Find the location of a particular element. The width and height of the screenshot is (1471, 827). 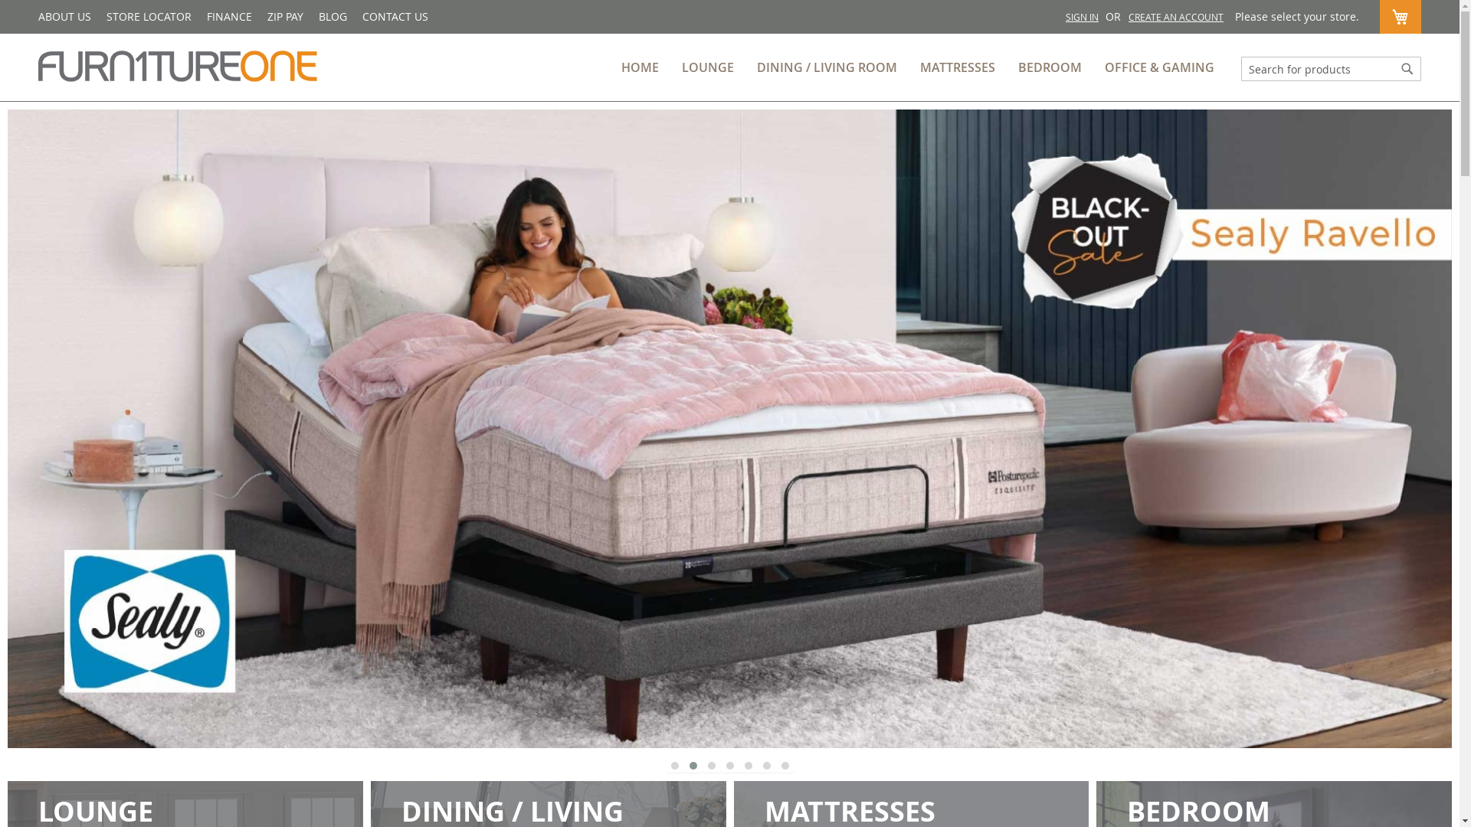

Search is located at coordinates (1407, 69).